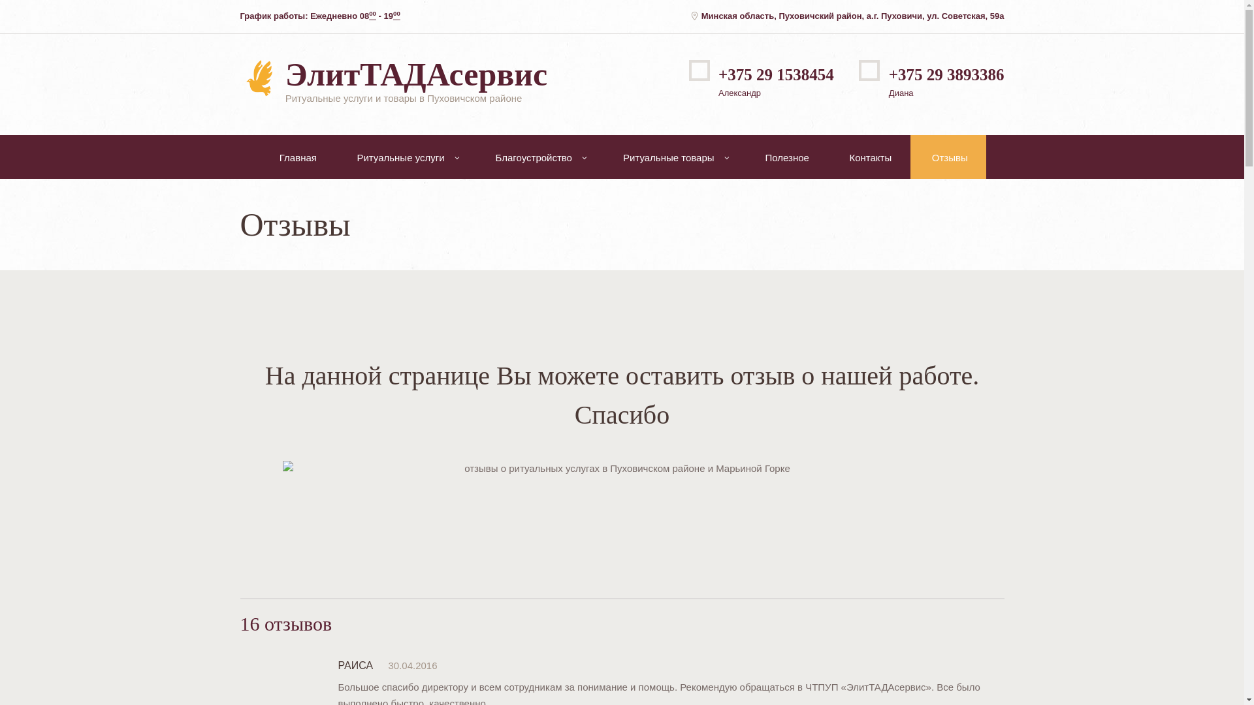 The width and height of the screenshot is (1254, 705). Describe the element at coordinates (259, 78) in the screenshot. I see `
                                            ` at that location.